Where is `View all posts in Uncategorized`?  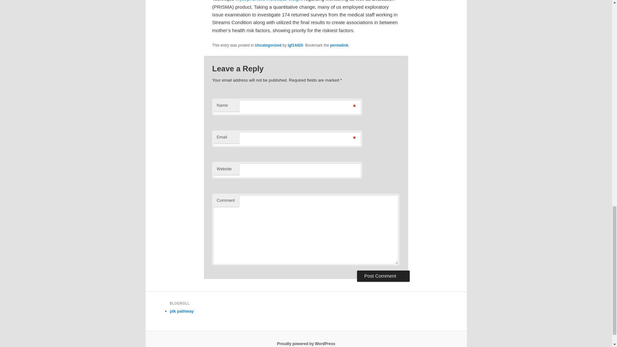
View all posts in Uncategorized is located at coordinates (268, 45).